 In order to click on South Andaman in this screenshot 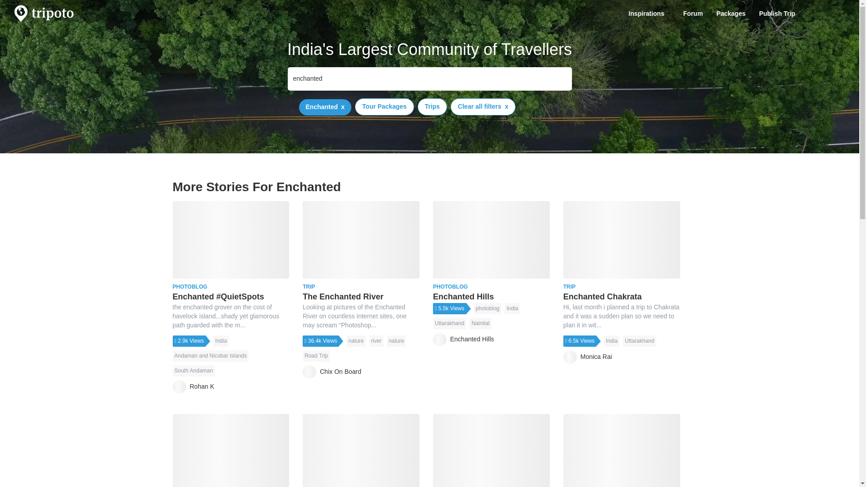, I will do `click(193, 371)`.